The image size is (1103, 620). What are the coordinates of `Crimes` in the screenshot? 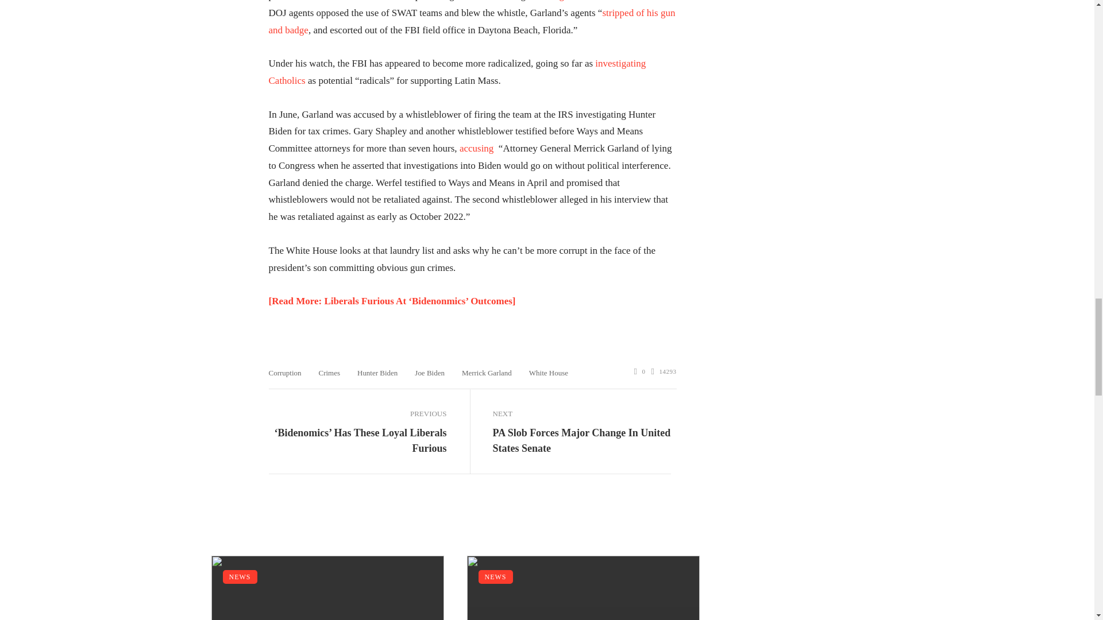 It's located at (329, 372).